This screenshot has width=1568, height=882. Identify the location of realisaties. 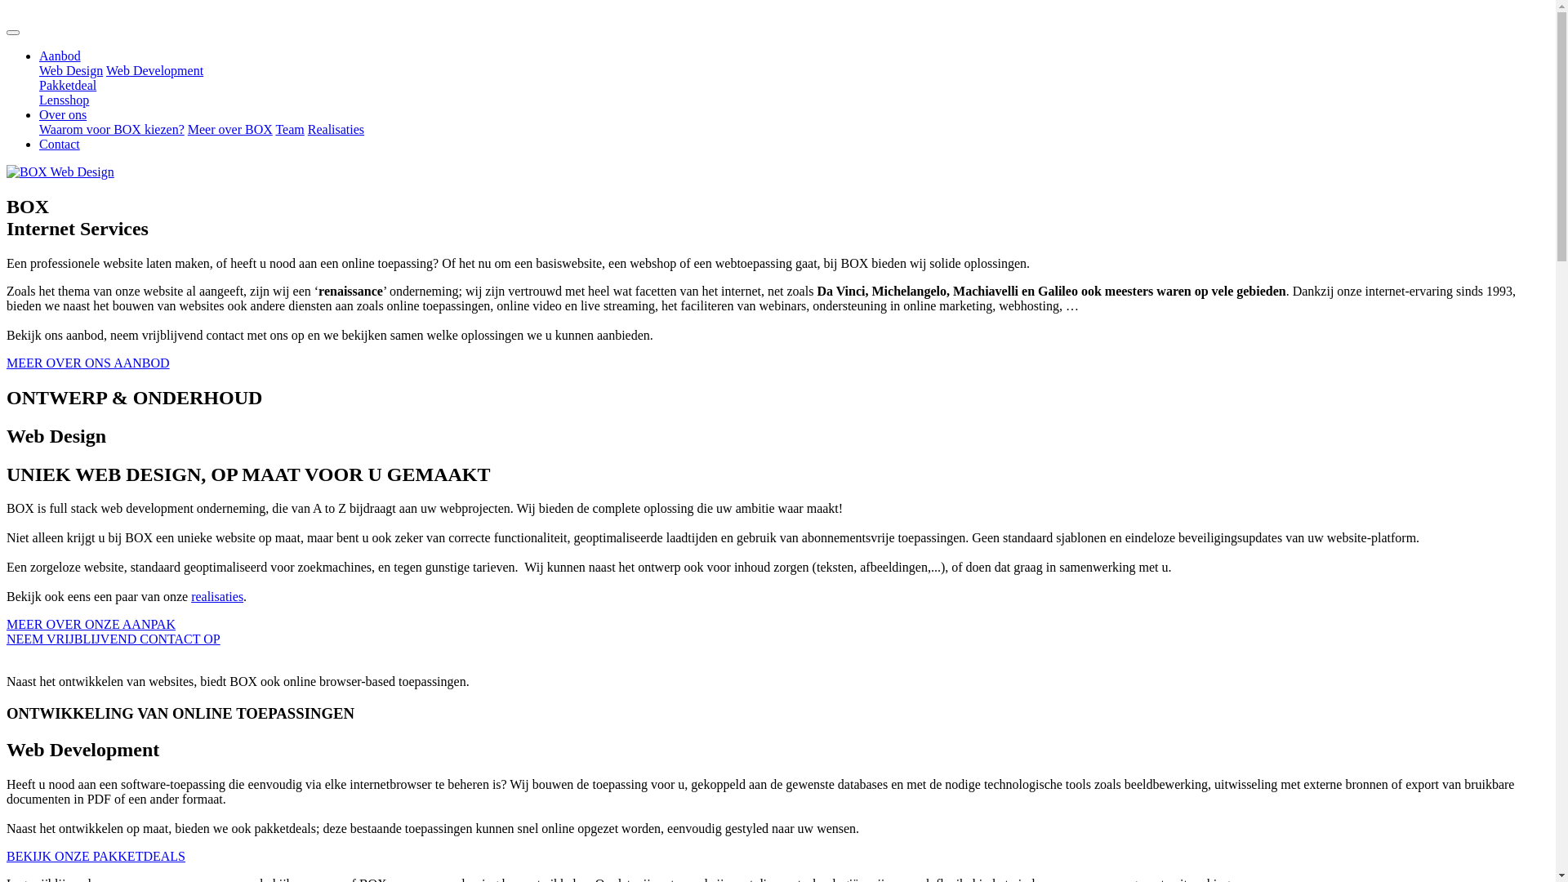
(217, 596).